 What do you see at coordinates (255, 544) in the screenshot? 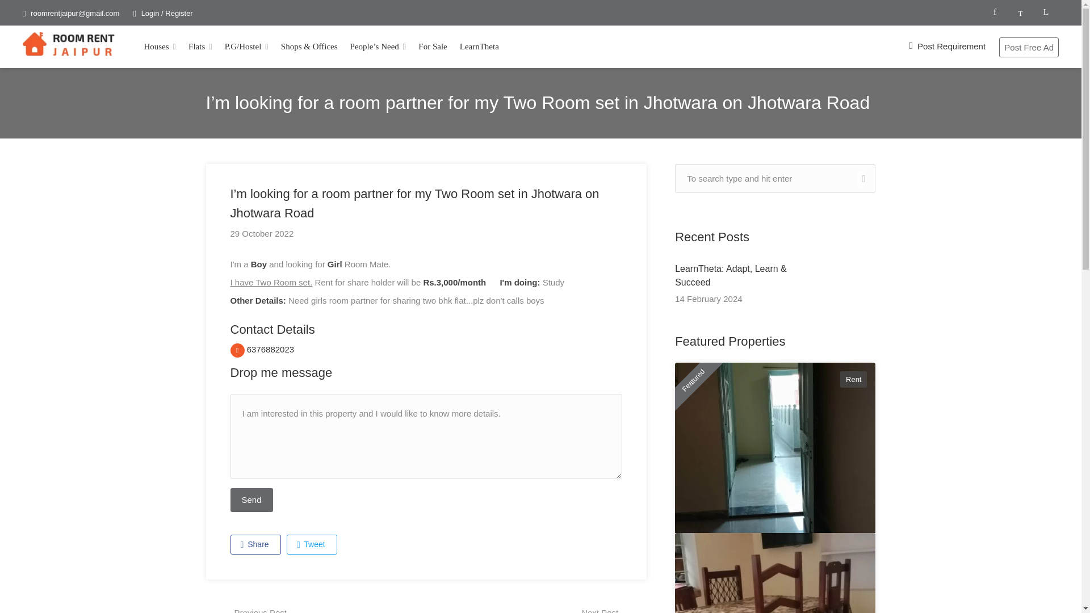
I see `Share` at bounding box center [255, 544].